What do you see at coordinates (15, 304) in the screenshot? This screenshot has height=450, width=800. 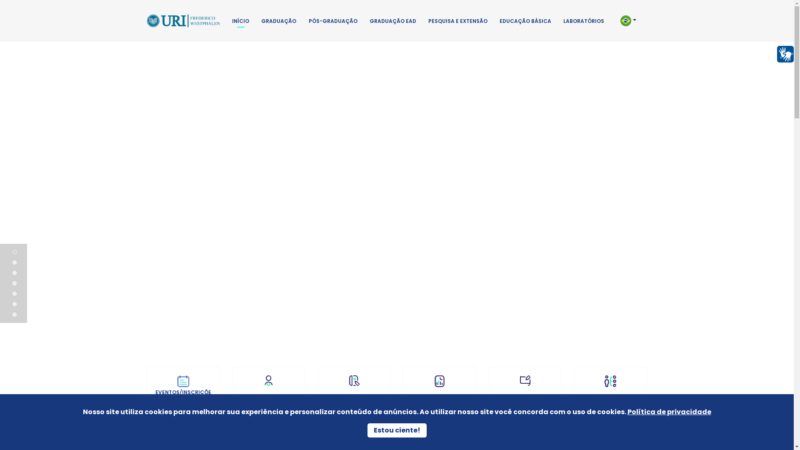 I see `Item 5` at bounding box center [15, 304].